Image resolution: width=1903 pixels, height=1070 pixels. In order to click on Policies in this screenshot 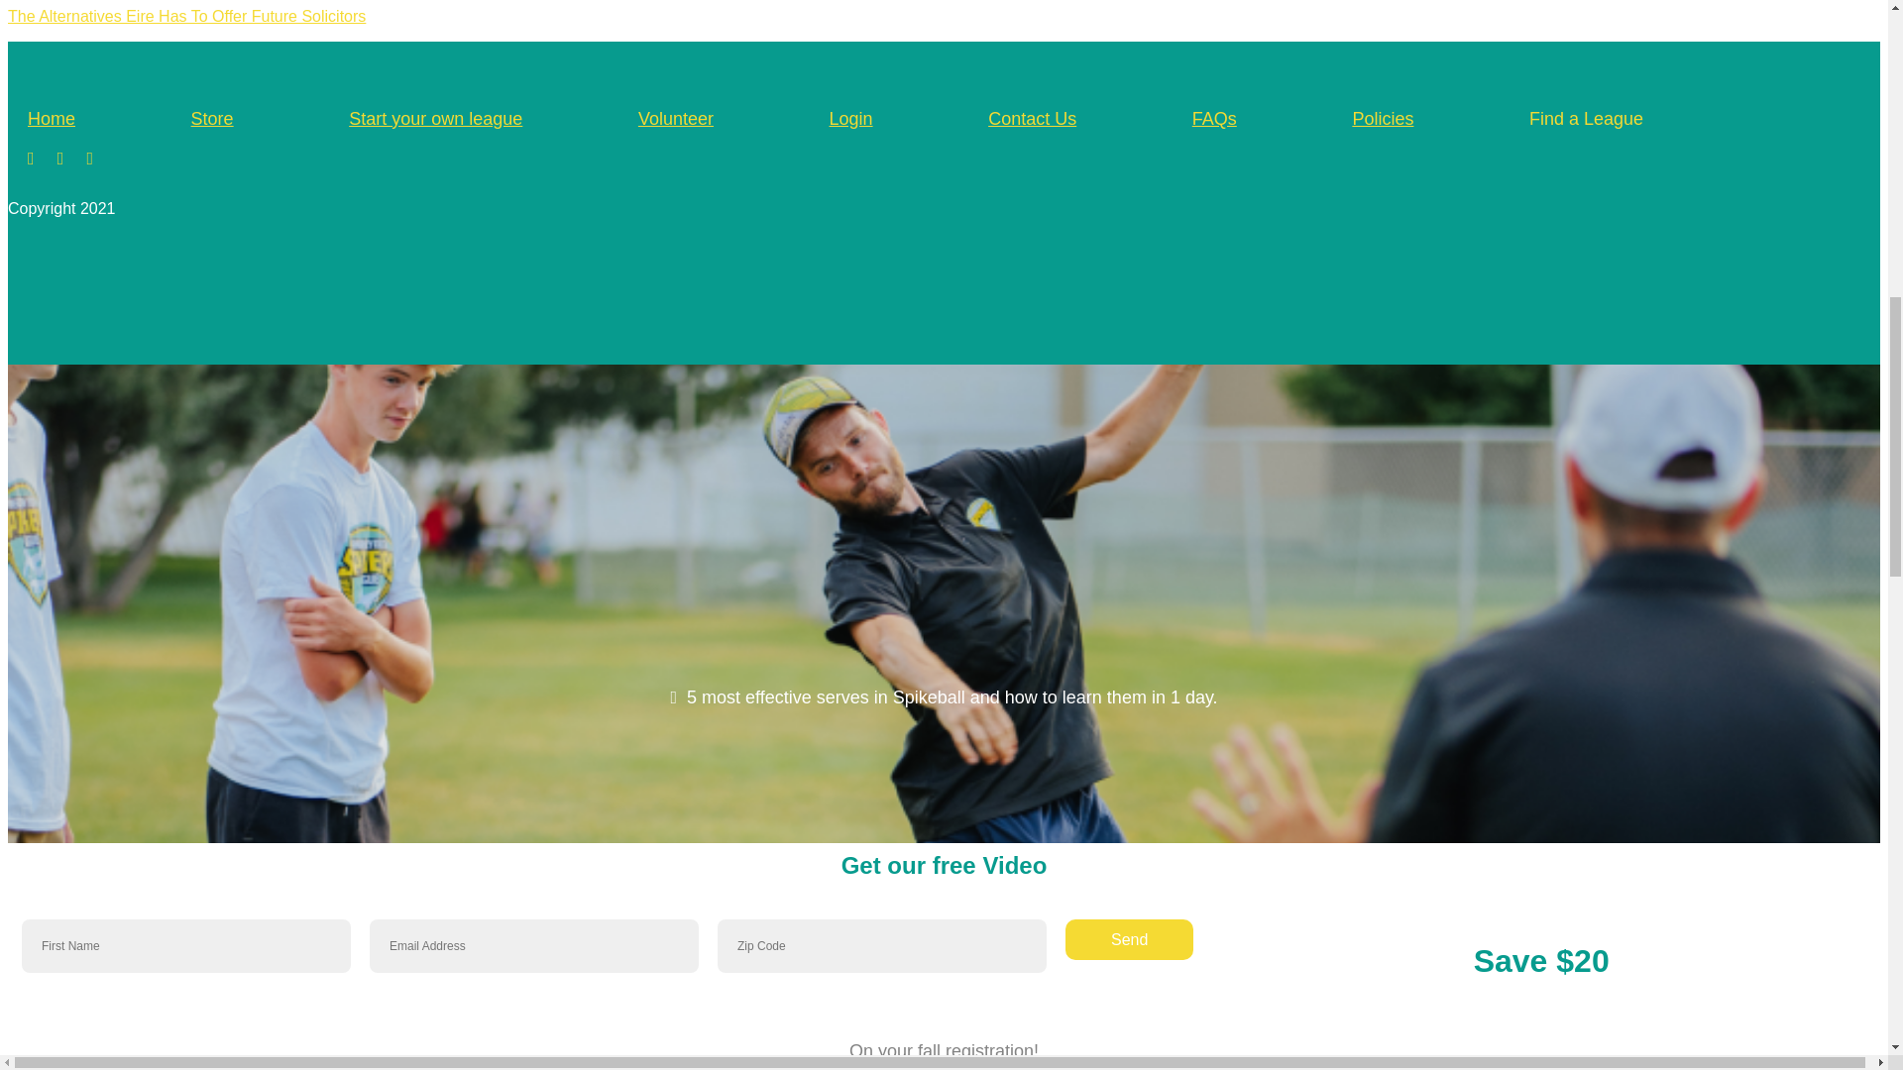, I will do `click(1382, 119)`.